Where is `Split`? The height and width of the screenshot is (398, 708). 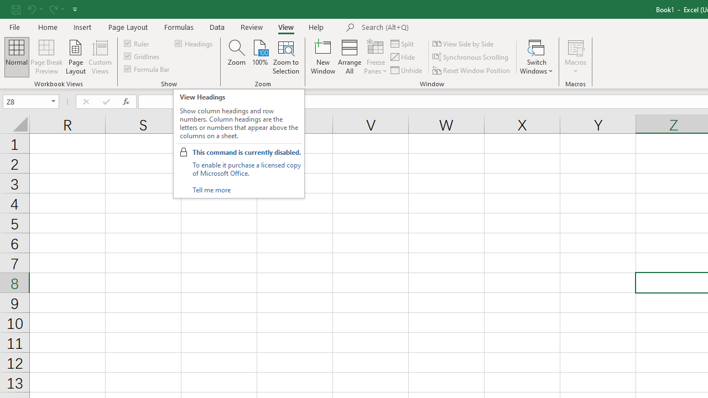 Split is located at coordinates (403, 43).